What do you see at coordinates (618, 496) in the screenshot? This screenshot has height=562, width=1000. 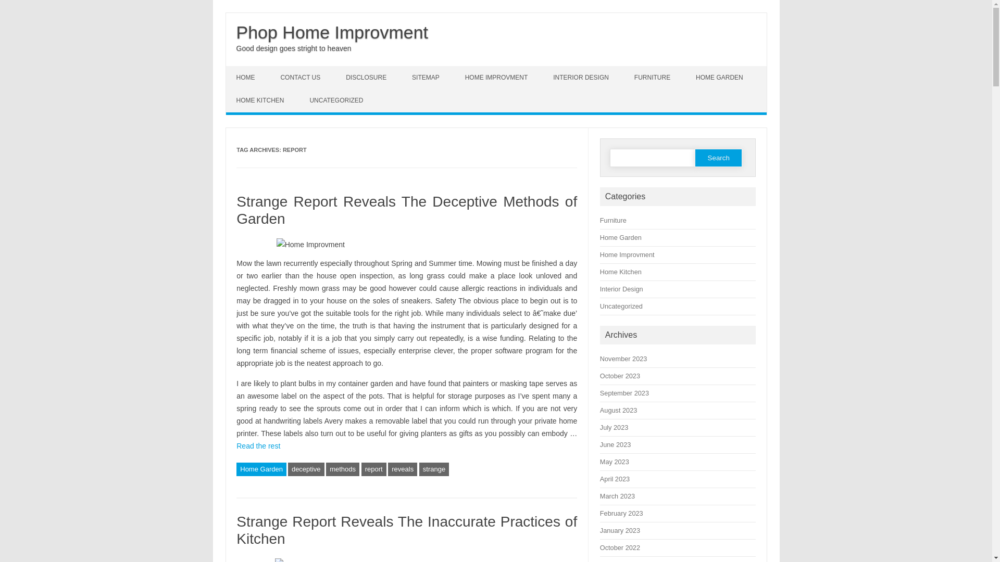 I see `March 2023` at bounding box center [618, 496].